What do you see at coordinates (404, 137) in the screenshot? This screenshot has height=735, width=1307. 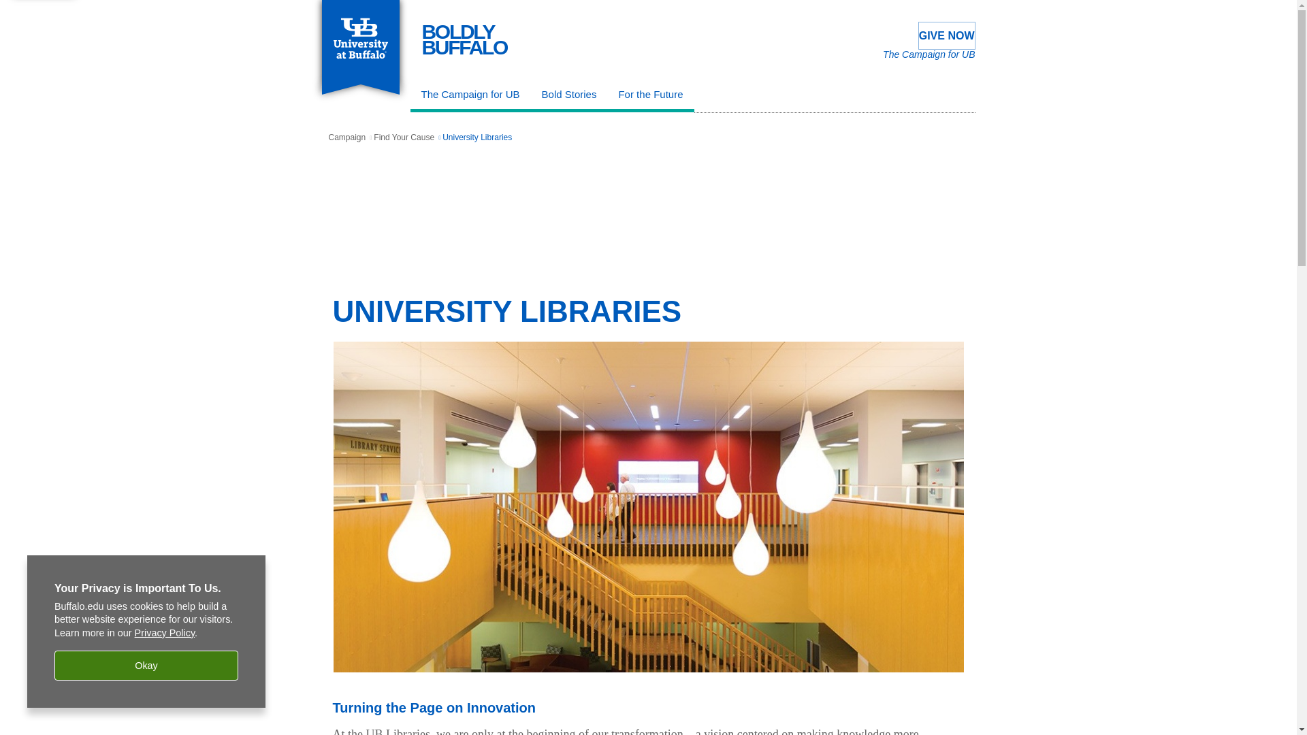 I see `The Campaign for UB` at bounding box center [404, 137].